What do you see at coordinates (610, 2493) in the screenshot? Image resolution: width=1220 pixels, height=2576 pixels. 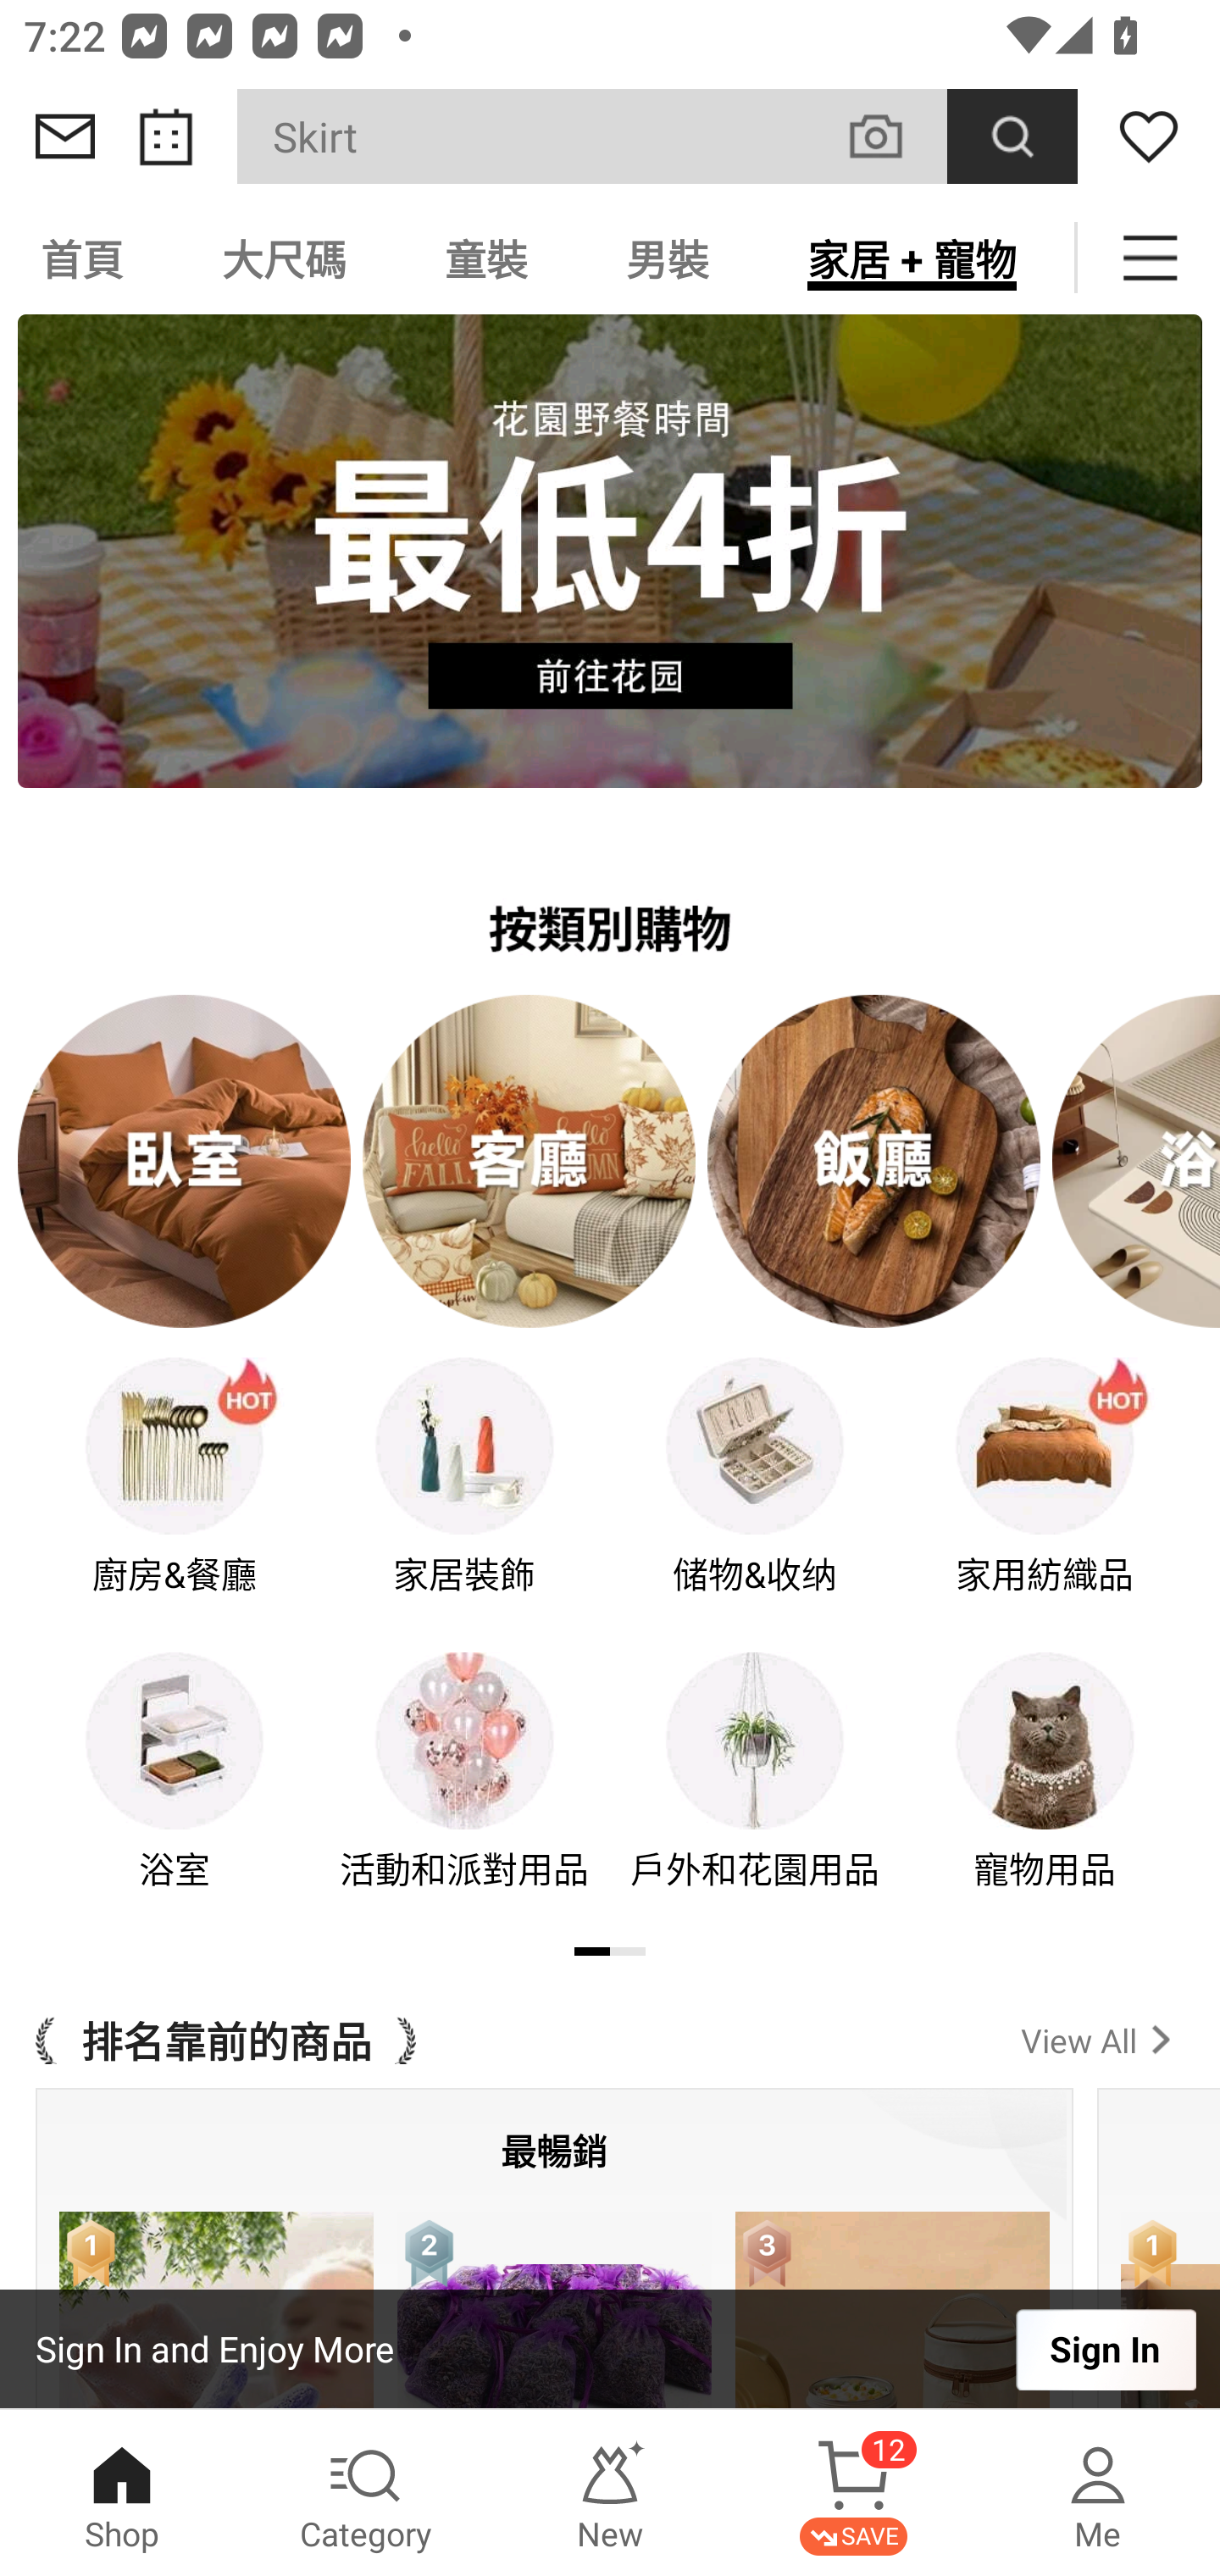 I see `New` at bounding box center [610, 2493].